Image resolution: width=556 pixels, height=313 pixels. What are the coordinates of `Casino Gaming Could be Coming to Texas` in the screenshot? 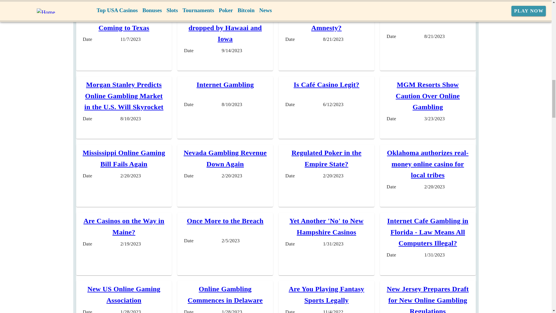 It's located at (124, 22).